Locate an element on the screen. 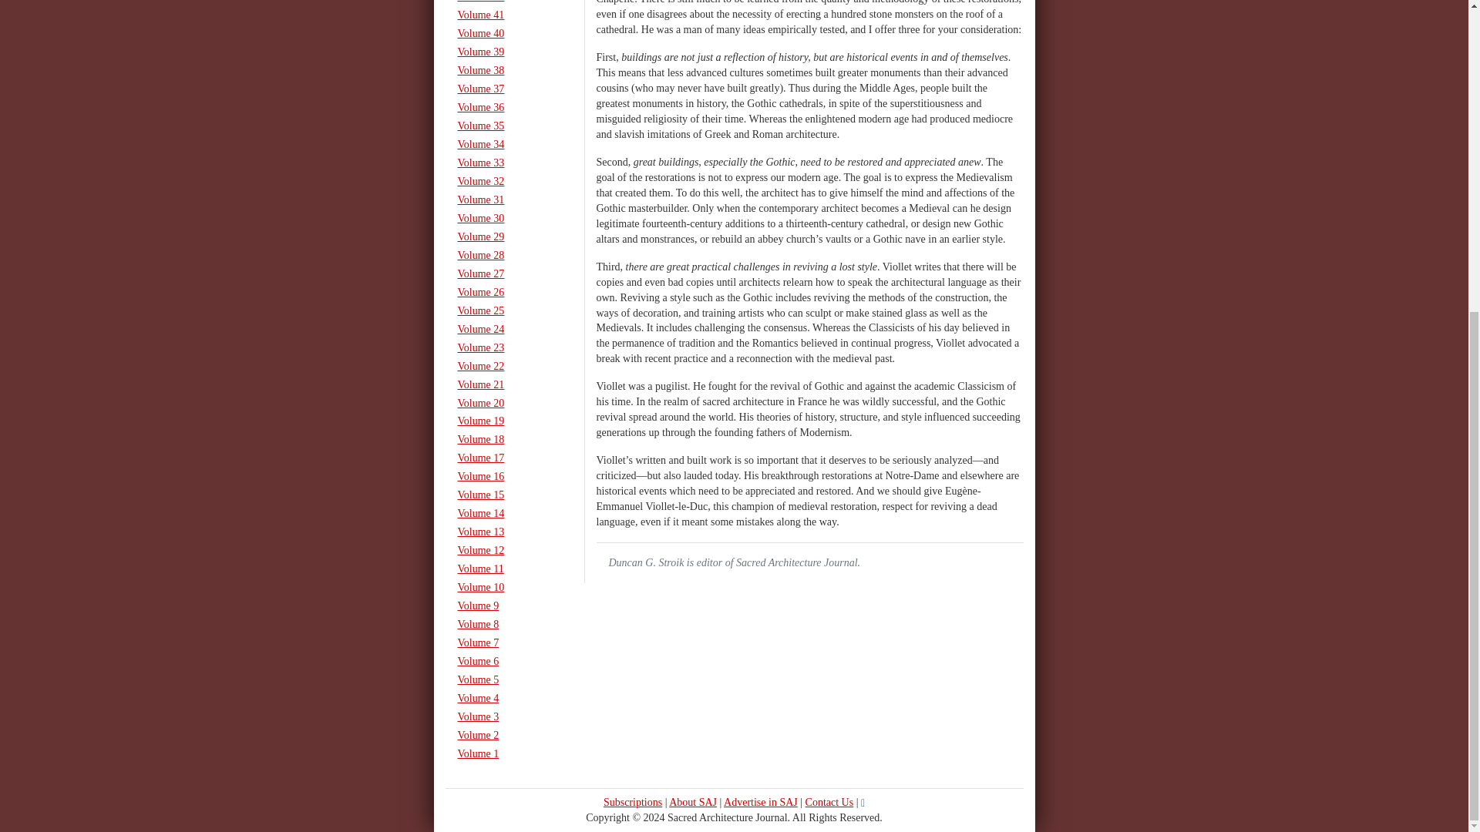 This screenshot has height=832, width=1480. About SAJ is located at coordinates (692, 801).